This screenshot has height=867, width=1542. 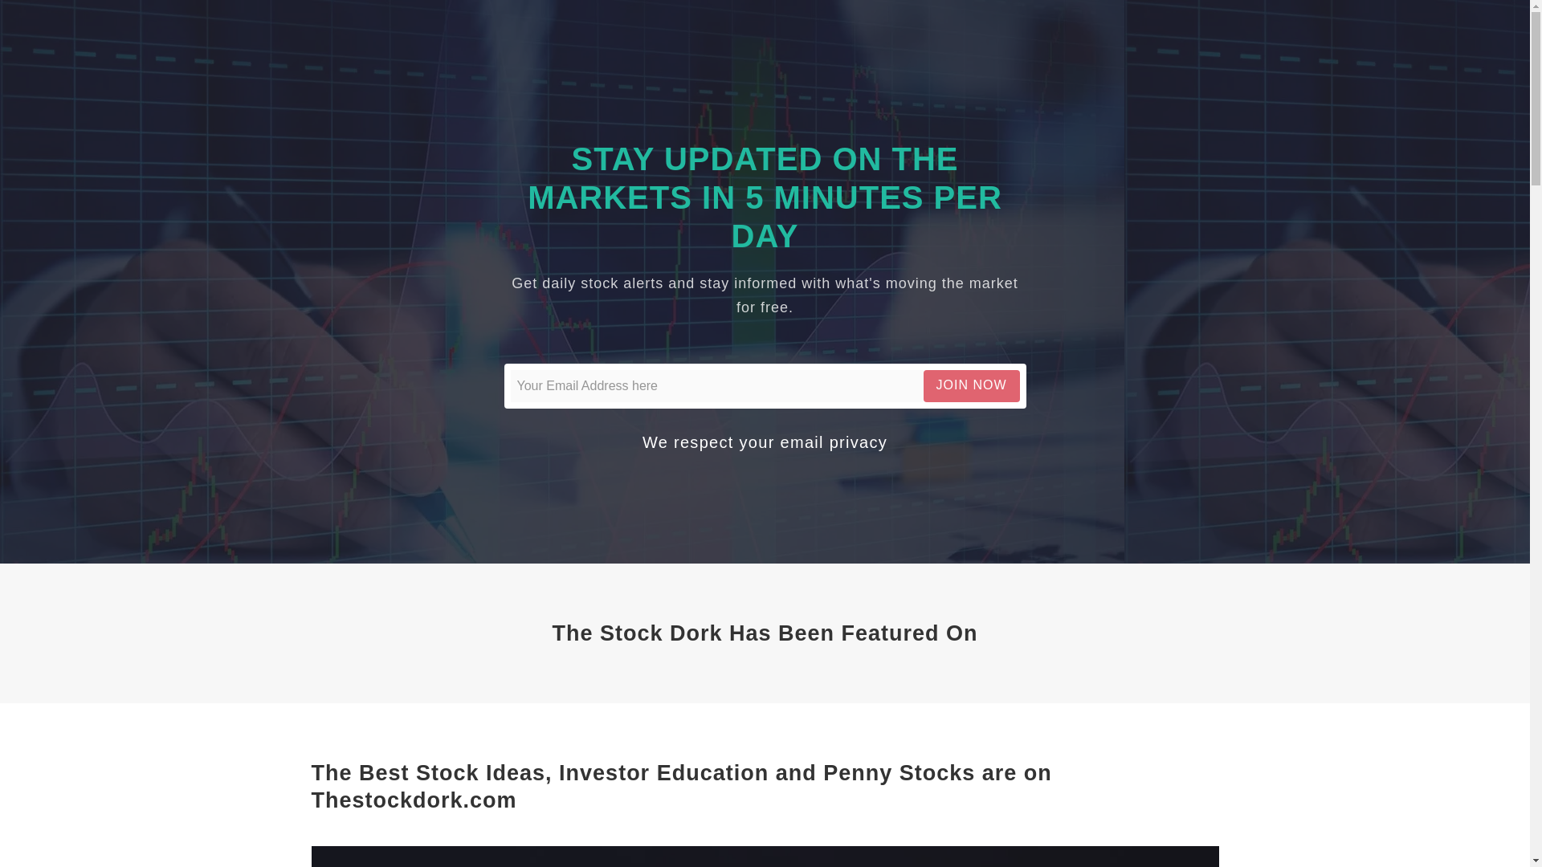 I want to click on Join Now, so click(x=972, y=385).